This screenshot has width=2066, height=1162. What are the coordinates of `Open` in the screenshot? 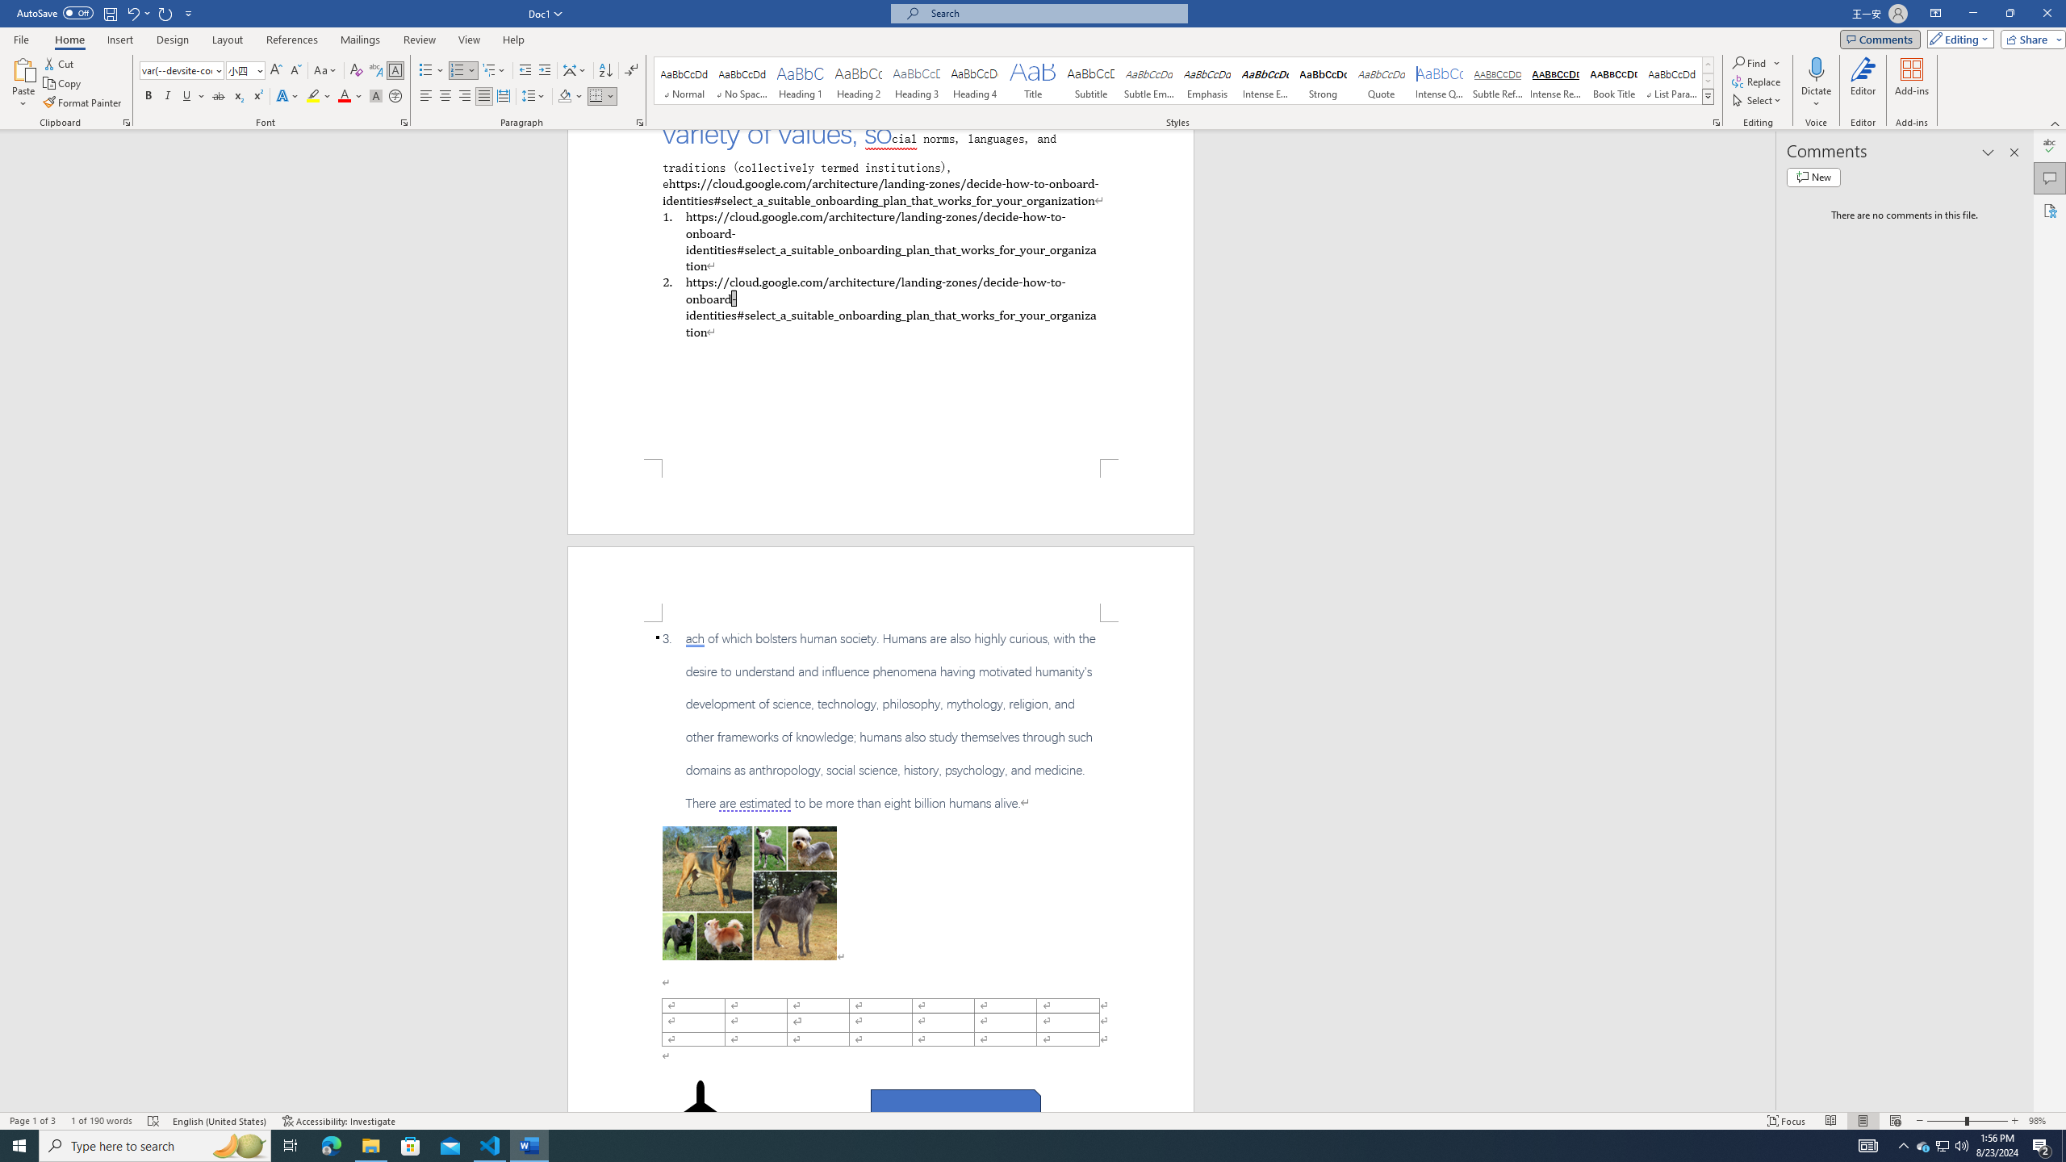 It's located at (258, 69).